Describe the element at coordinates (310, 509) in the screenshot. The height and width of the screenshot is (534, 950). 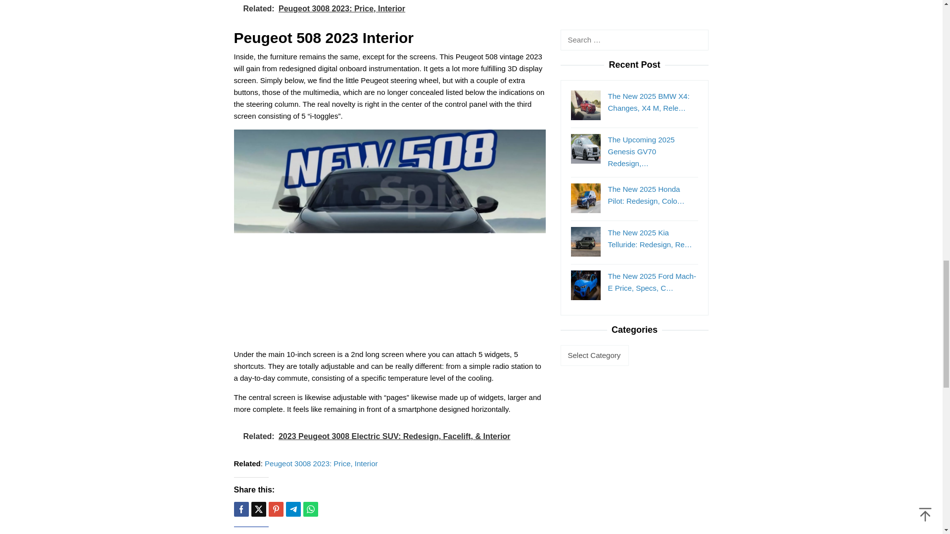
I see `Whatsapp` at that location.